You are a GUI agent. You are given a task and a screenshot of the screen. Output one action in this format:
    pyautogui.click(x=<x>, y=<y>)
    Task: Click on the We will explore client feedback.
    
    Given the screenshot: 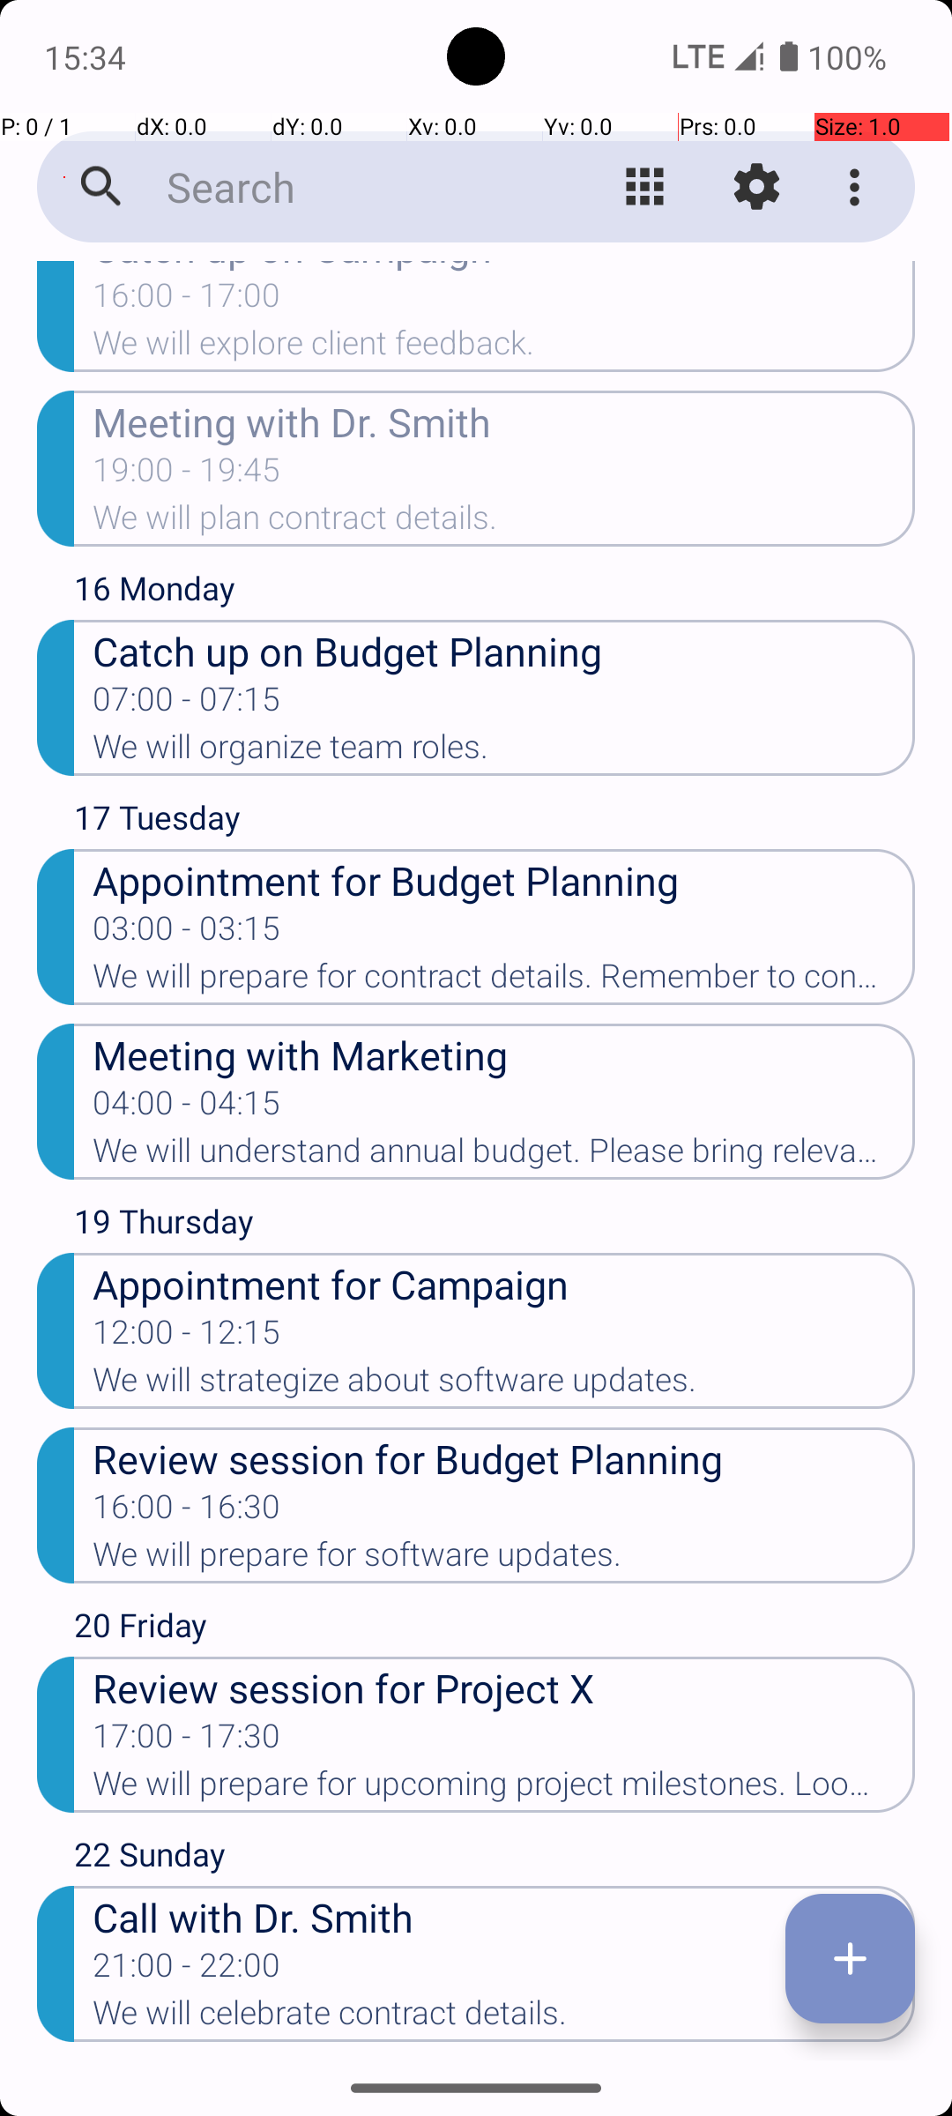 What is the action you would take?
    pyautogui.click(x=504, y=348)
    